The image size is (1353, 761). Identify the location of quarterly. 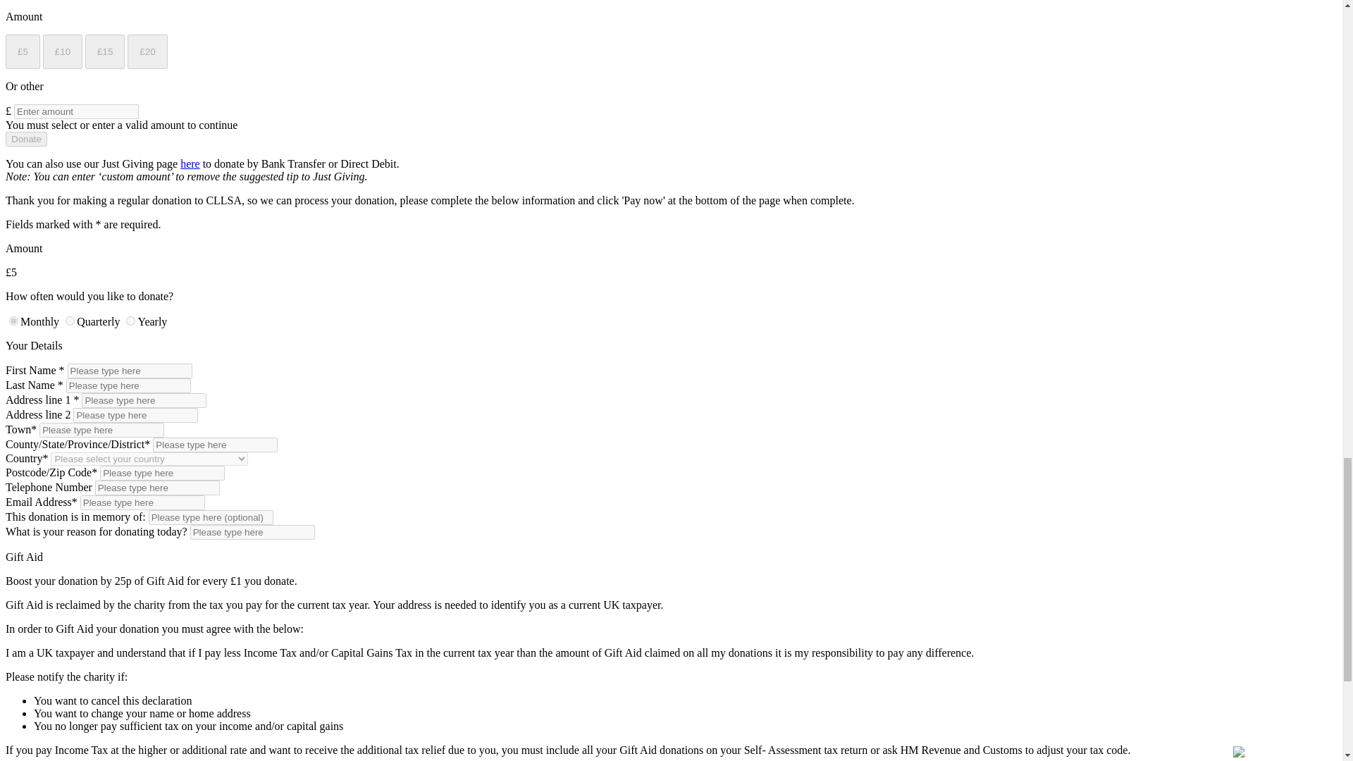
(69, 321).